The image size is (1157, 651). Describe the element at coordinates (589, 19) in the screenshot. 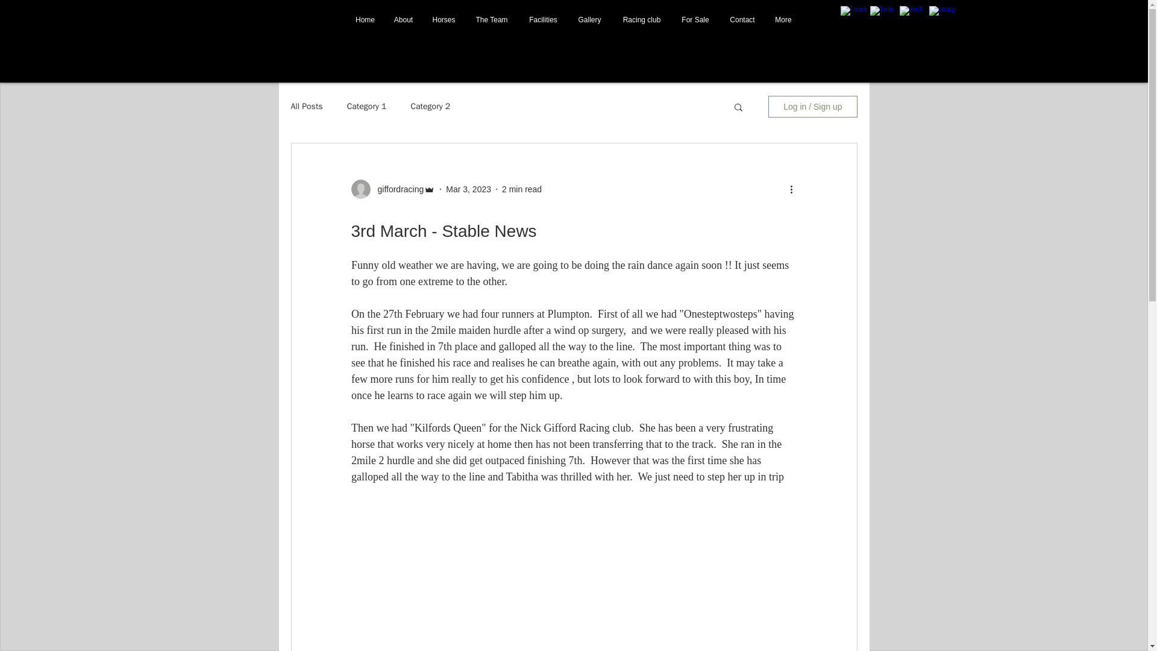

I see `Gallery` at that location.